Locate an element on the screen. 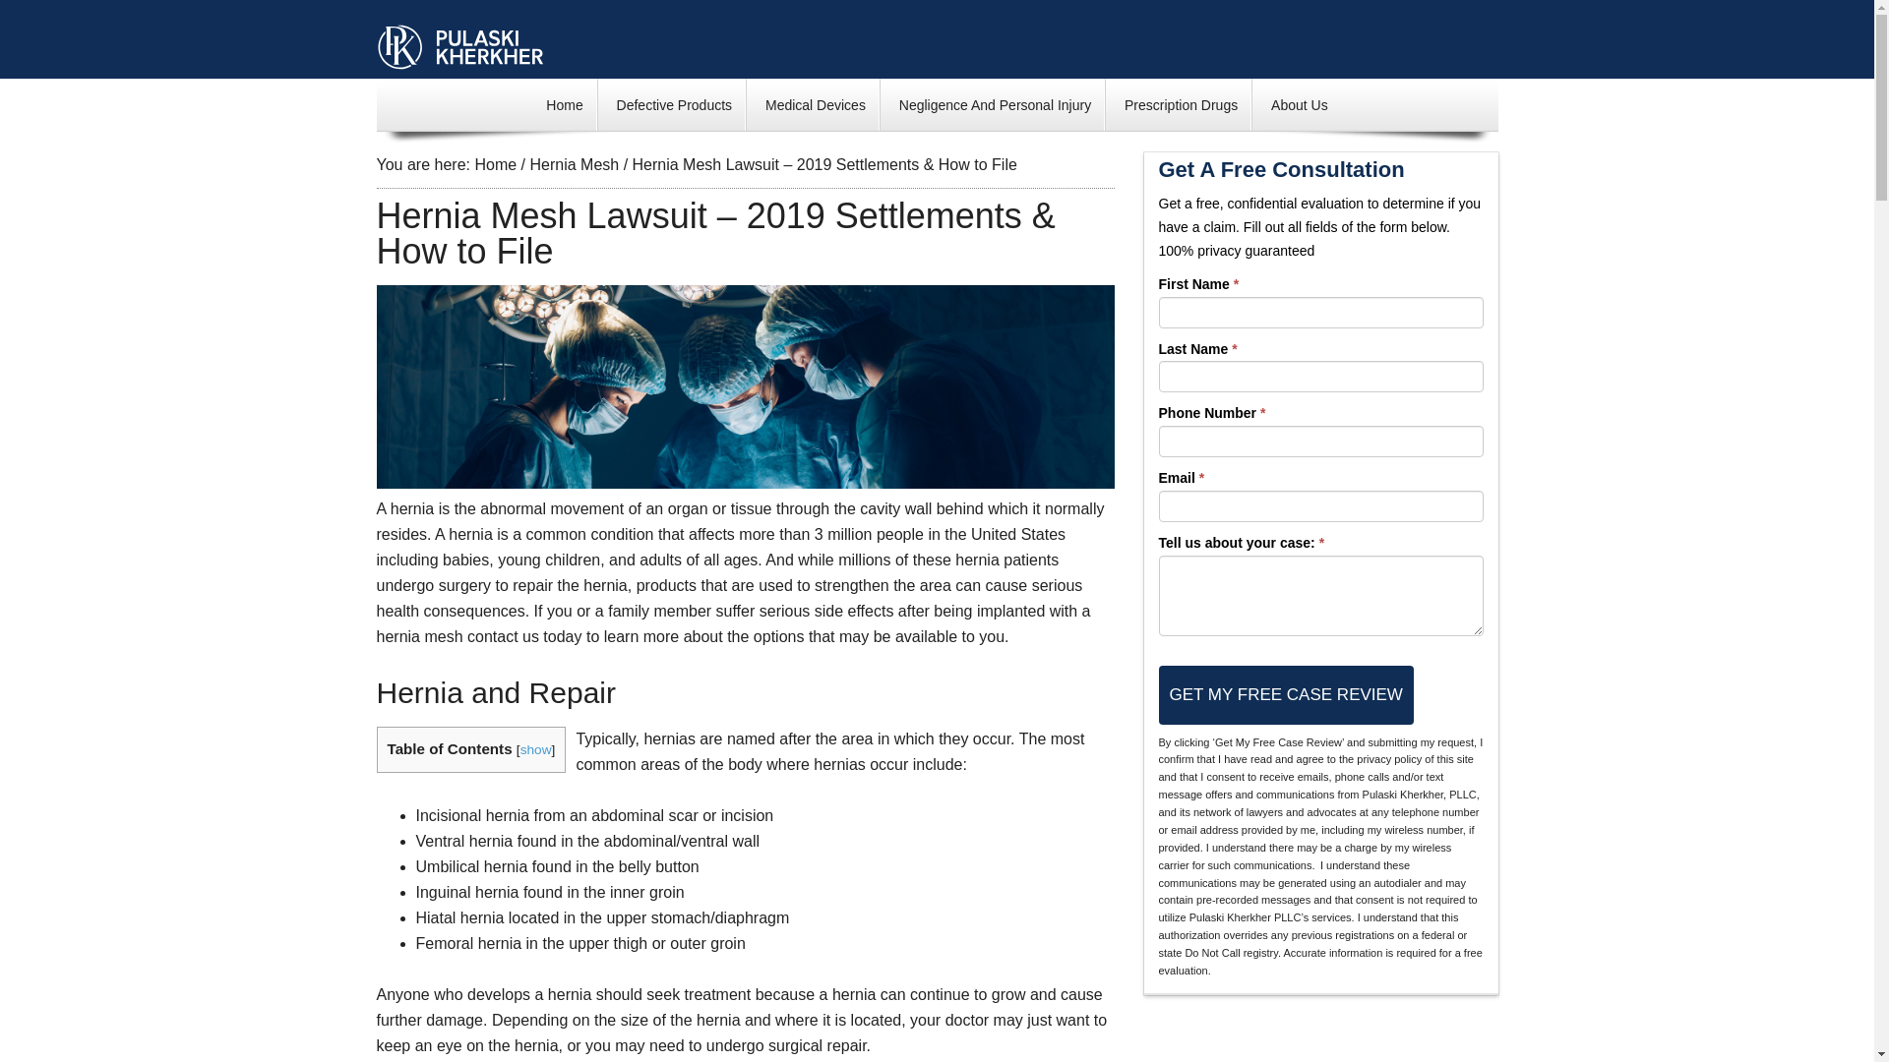 This screenshot has height=1062, width=1889. Get My Free Case Review is located at coordinates (1286, 694).